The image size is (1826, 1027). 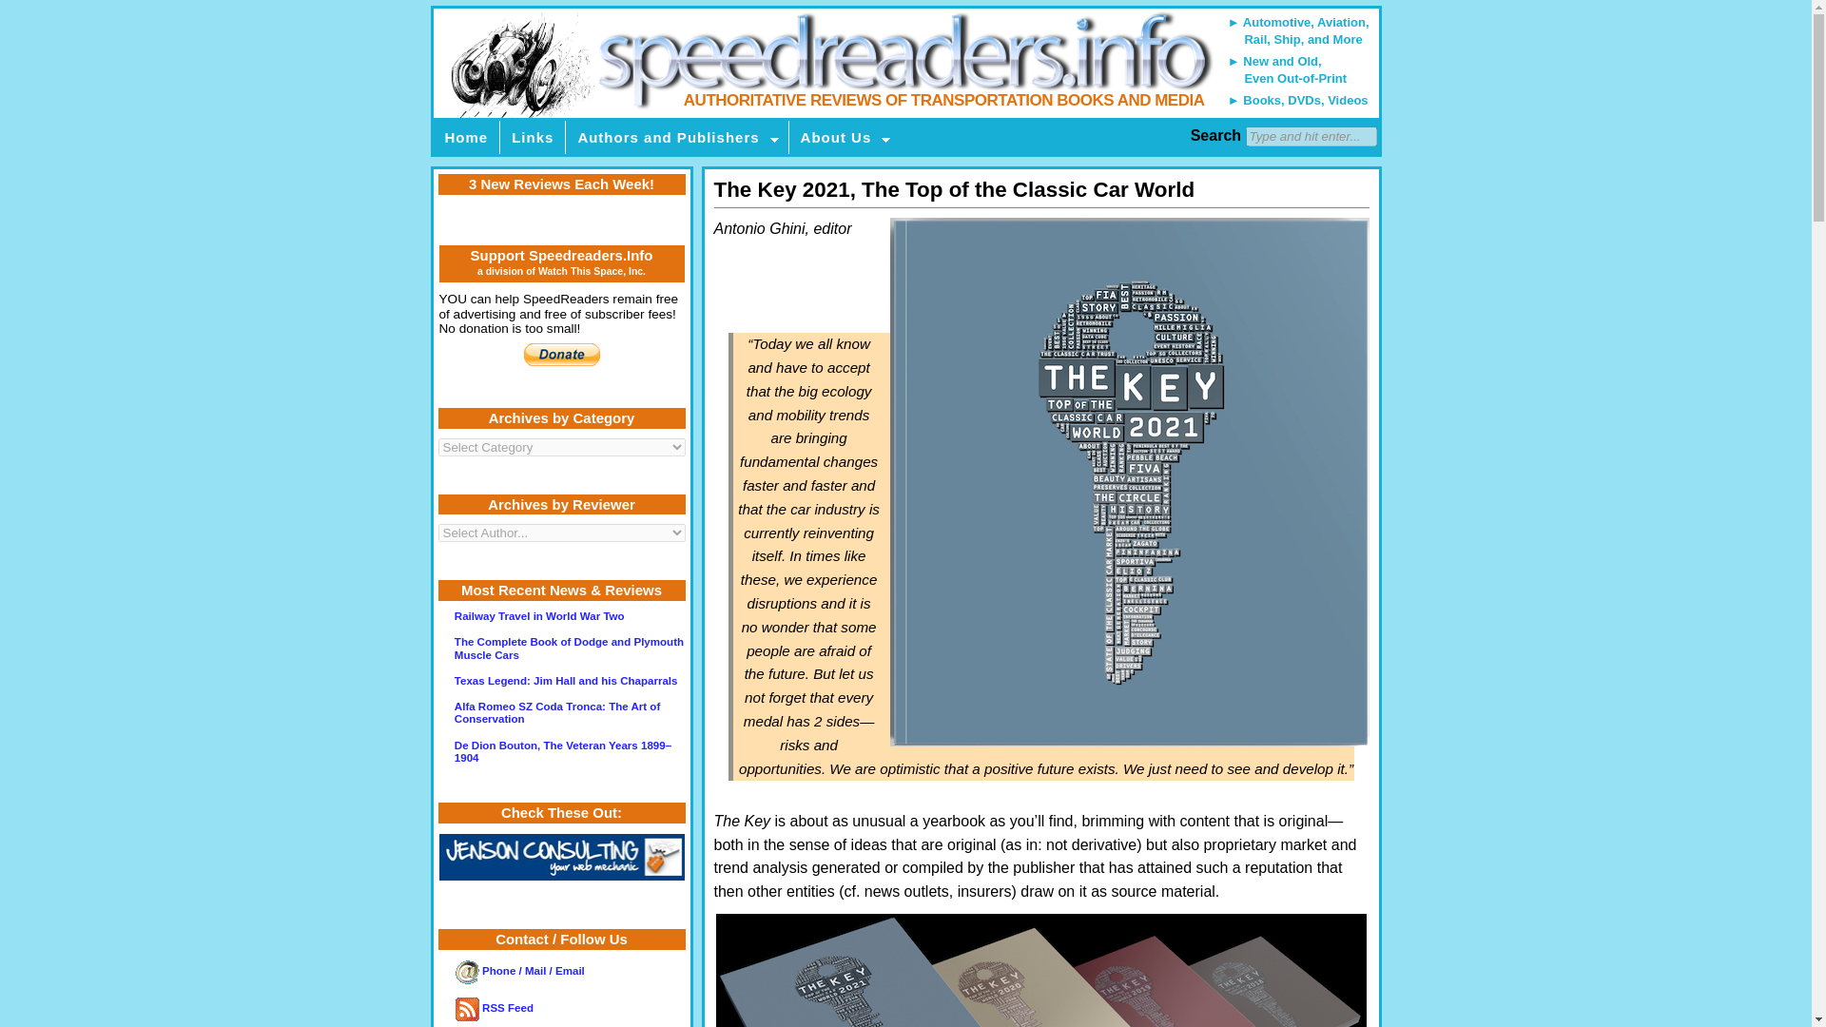 I want to click on Type and hit enter..., so click(x=1311, y=136).